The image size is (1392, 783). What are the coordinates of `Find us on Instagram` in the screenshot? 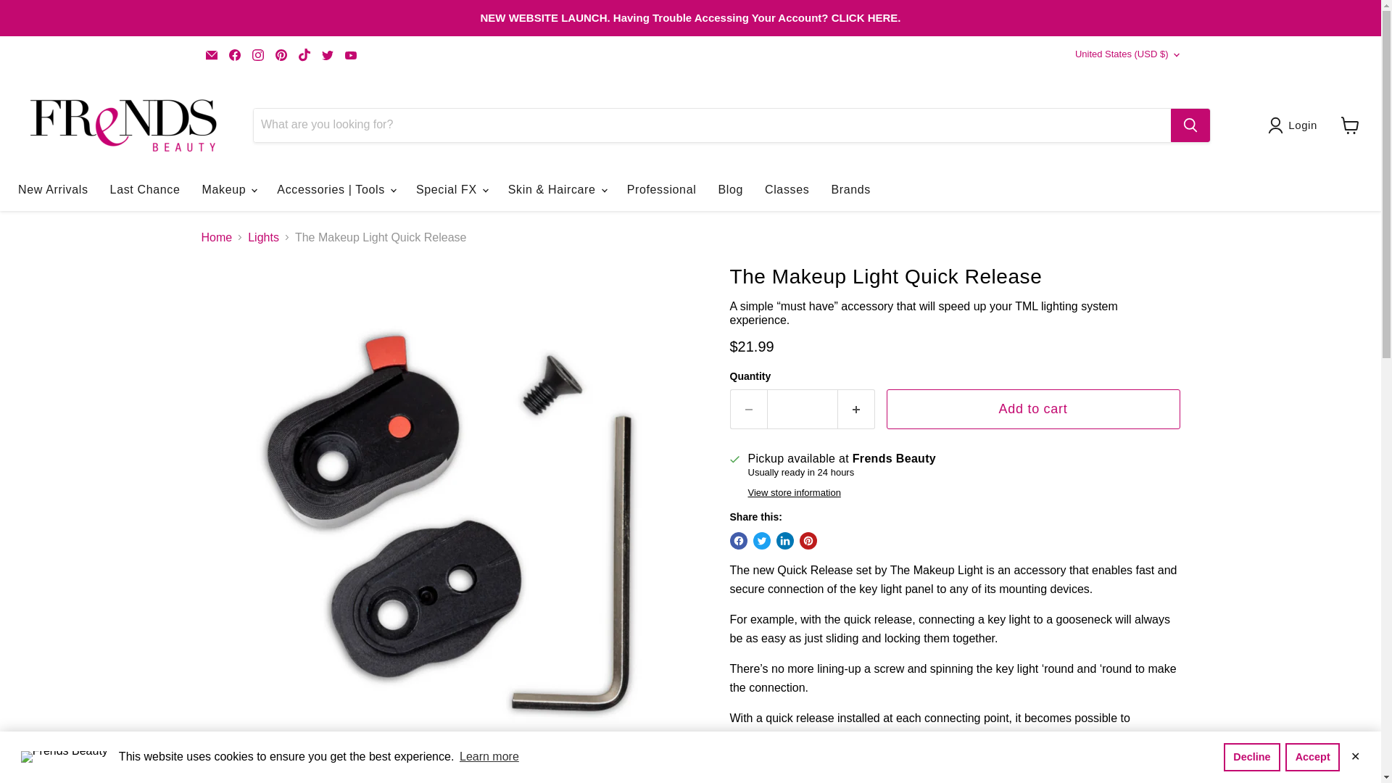 It's located at (258, 54).